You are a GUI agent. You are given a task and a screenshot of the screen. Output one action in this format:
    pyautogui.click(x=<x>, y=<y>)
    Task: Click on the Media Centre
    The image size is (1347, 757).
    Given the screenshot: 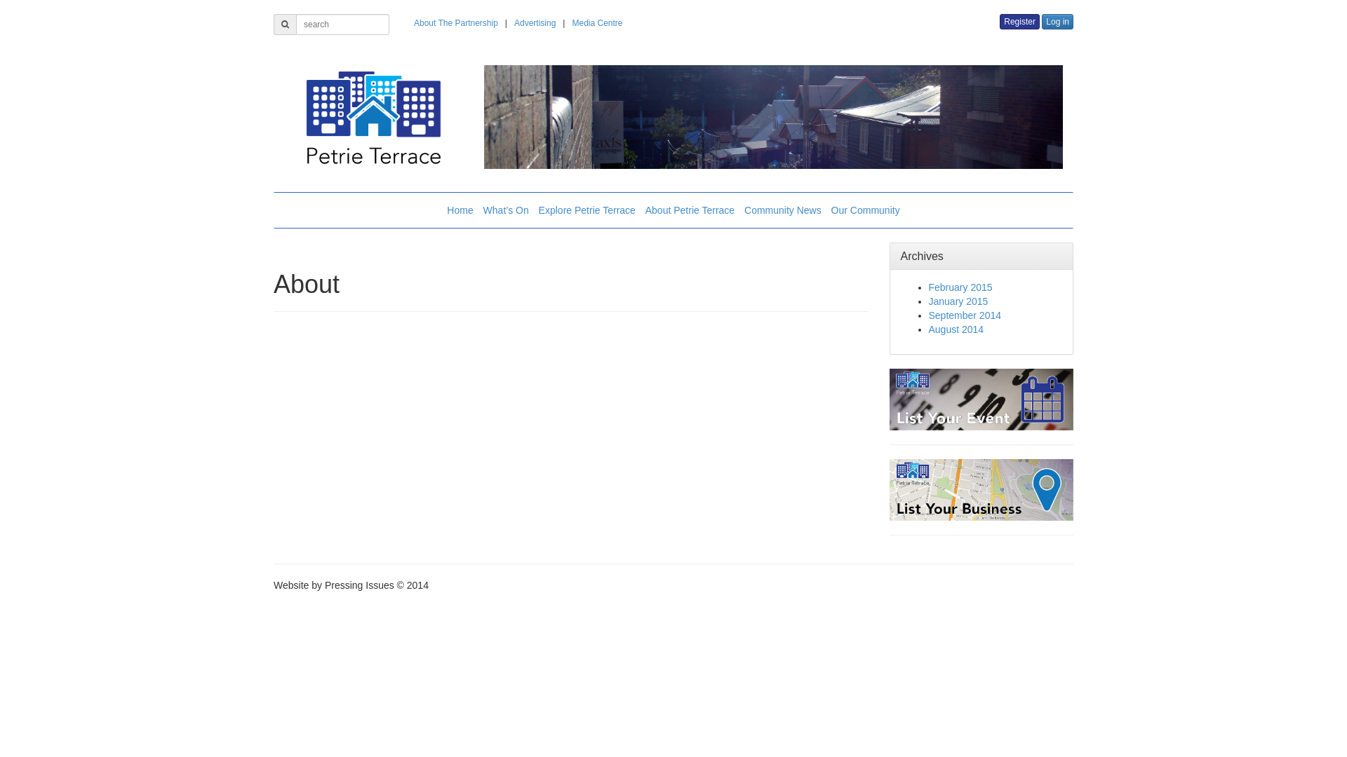 What is the action you would take?
    pyautogui.click(x=597, y=23)
    